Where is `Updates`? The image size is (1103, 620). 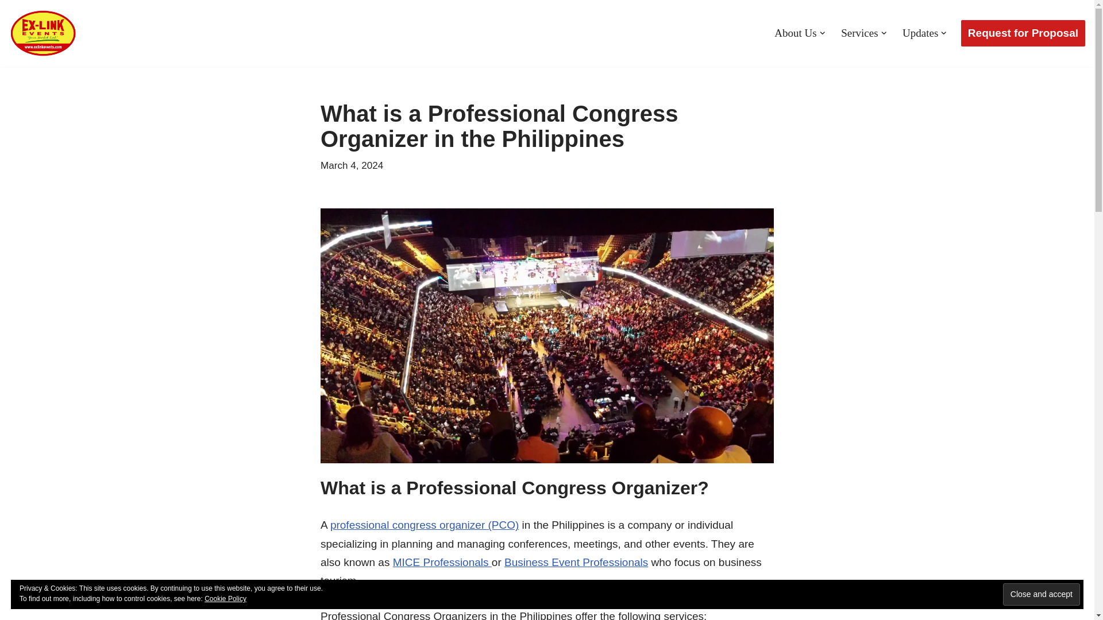
Updates is located at coordinates (920, 33).